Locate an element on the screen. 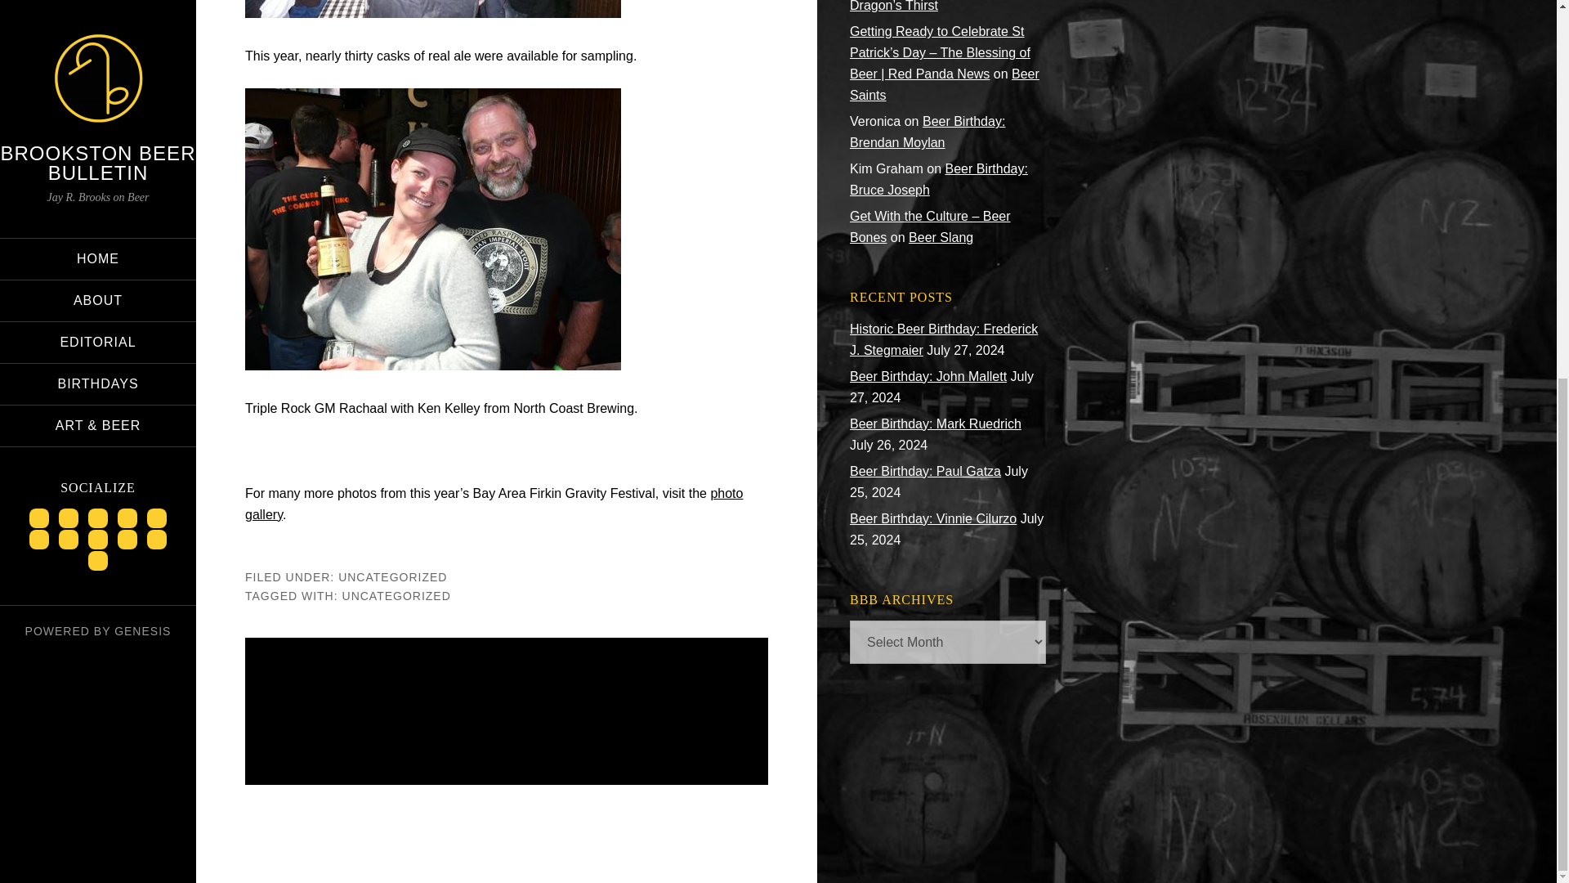 This screenshot has width=1569, height=883. Beer Birthday: John Mallett is located at coordinates (928, 376).